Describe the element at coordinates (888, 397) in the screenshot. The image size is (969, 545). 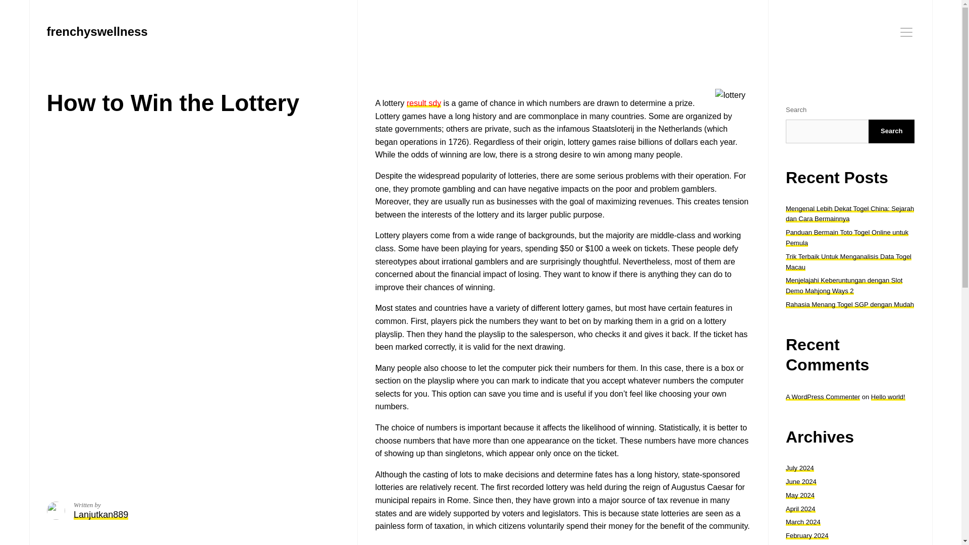
I see `Hello world!` at that location.